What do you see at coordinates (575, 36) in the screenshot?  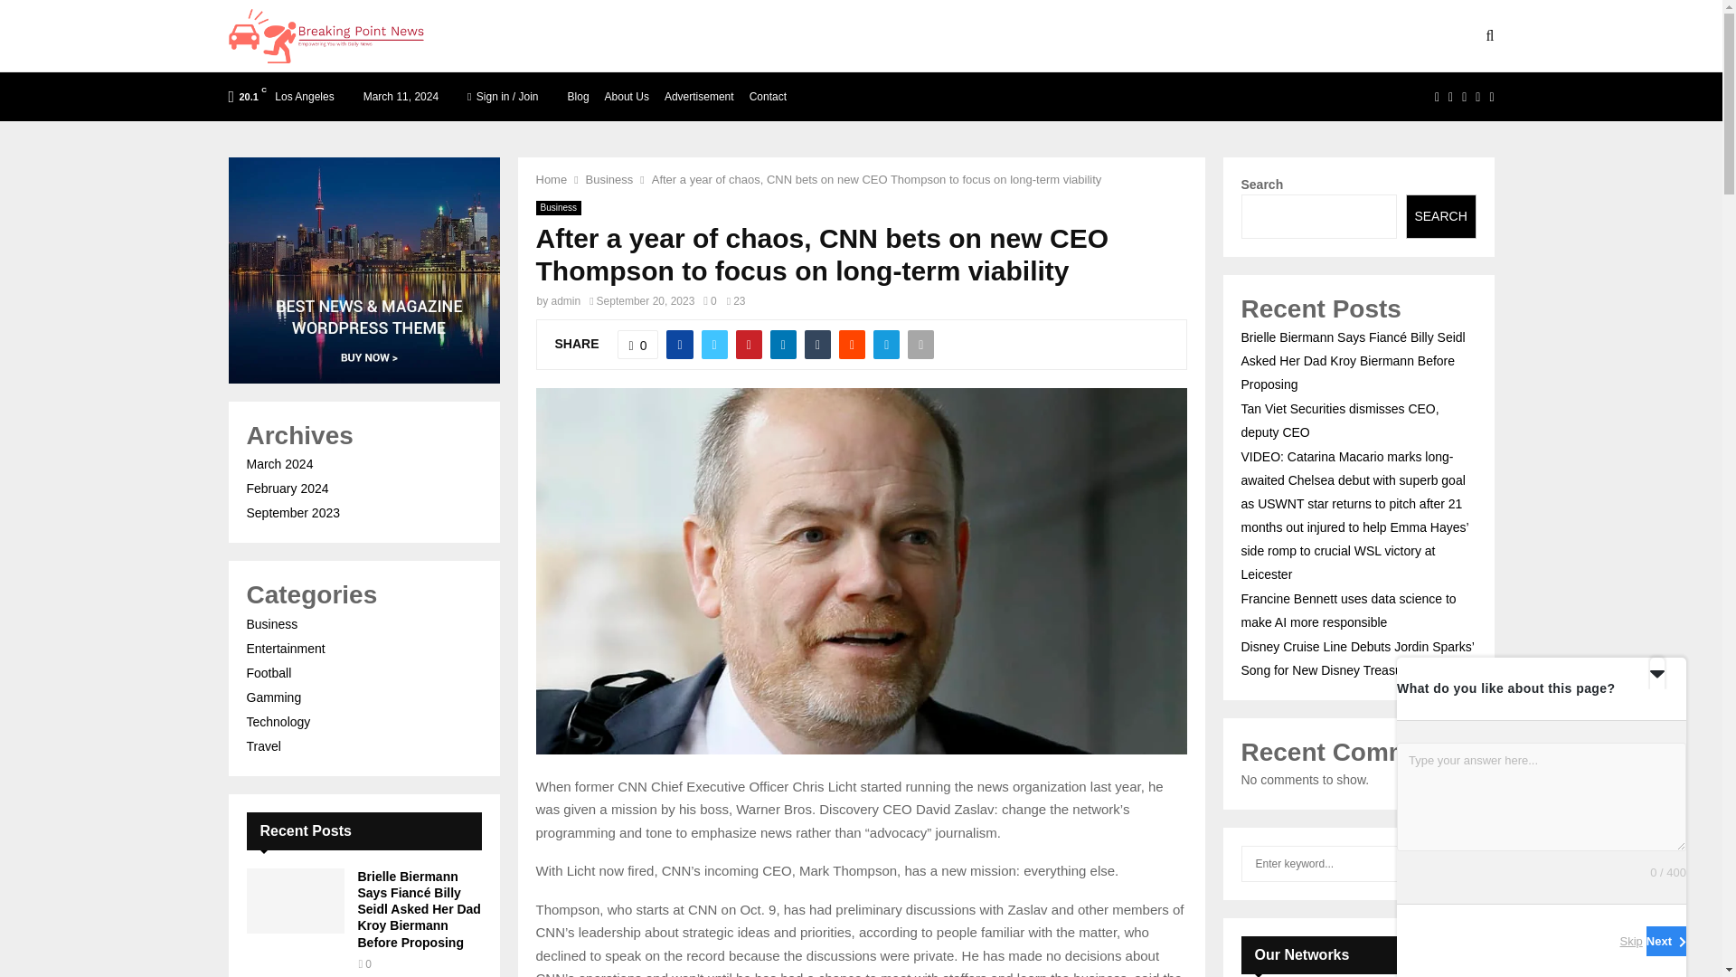 I see `TECHNOLOGY` at bounding box center [575, 36].